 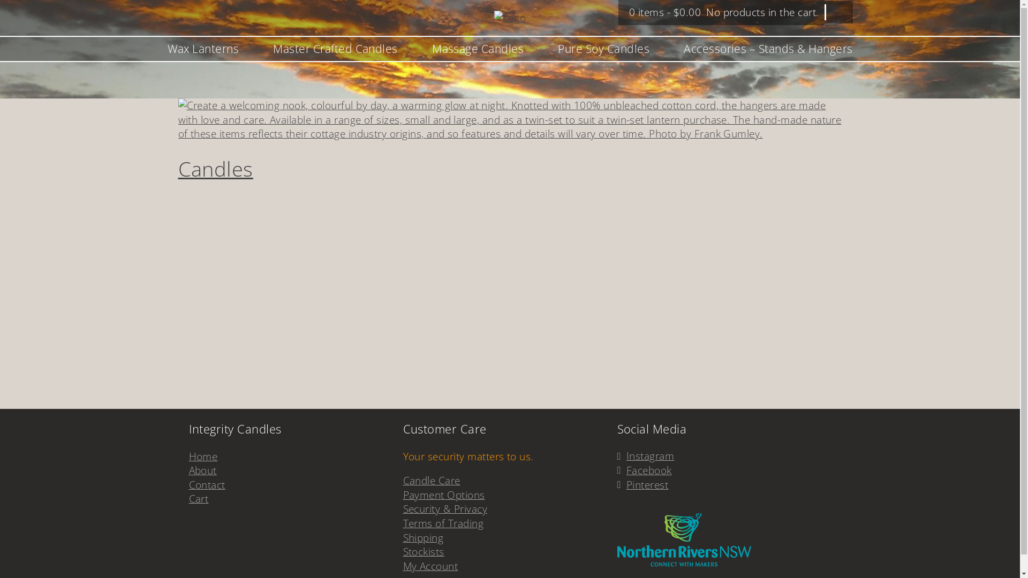 What do you see at coordinates (665, 12) in the screenshot?
I see `0 items - $0.00` at bounding box center [665, 12].